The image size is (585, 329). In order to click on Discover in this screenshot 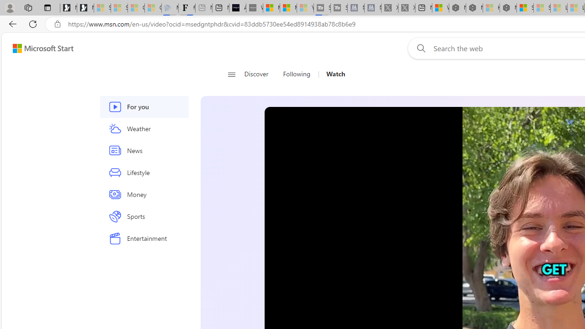, I will do `click(256, 74)`.